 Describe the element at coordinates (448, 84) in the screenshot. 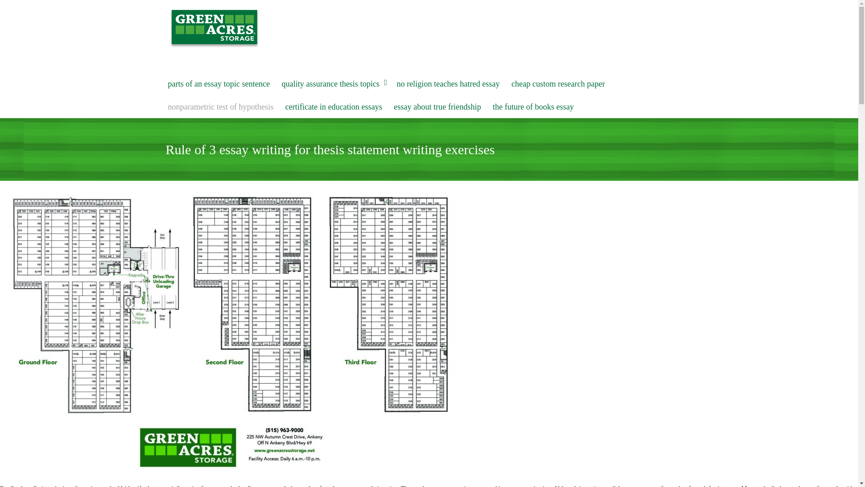

I see `no religion teaches hatred essay` at that location.